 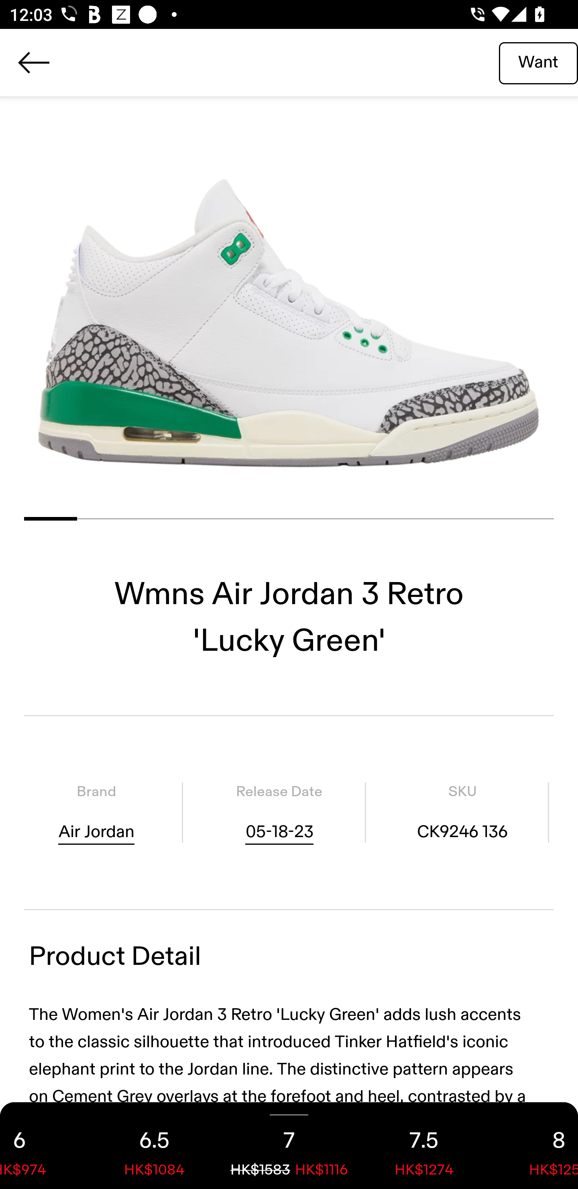 I want to click on Brand Air Jordan, so click(x=96, y=812).